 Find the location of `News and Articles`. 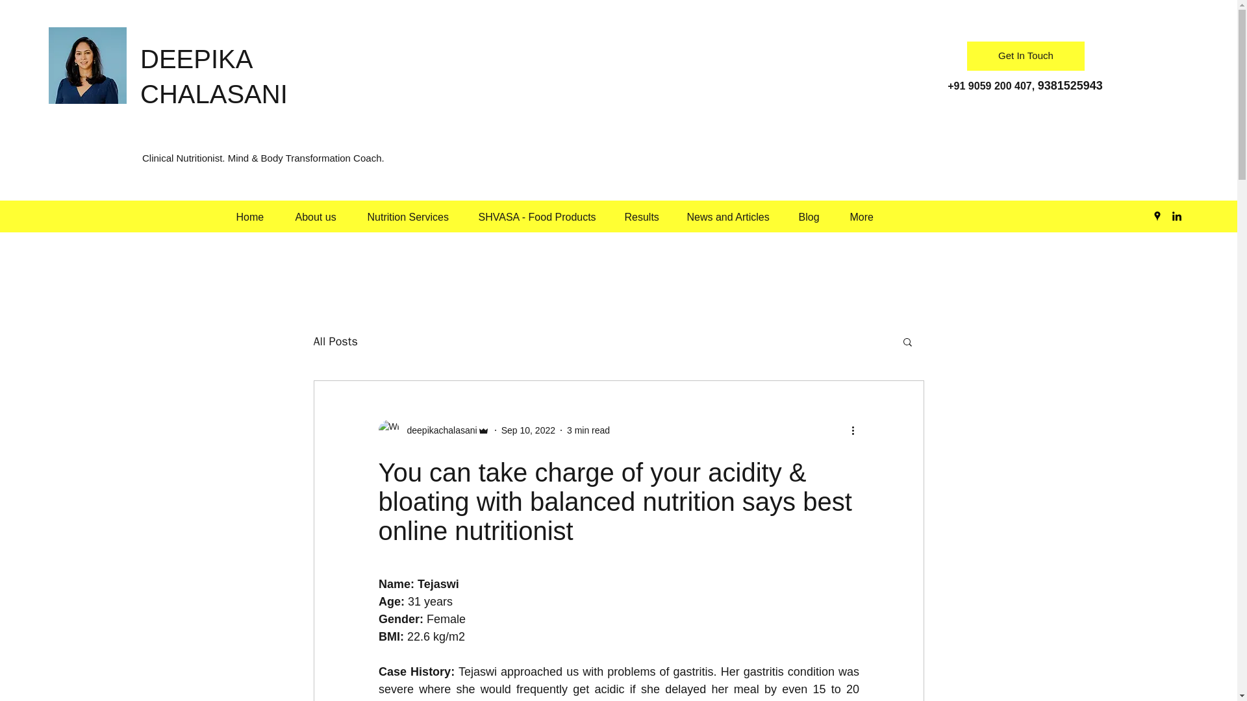

News and Articles is located at coordinates (737, 217).